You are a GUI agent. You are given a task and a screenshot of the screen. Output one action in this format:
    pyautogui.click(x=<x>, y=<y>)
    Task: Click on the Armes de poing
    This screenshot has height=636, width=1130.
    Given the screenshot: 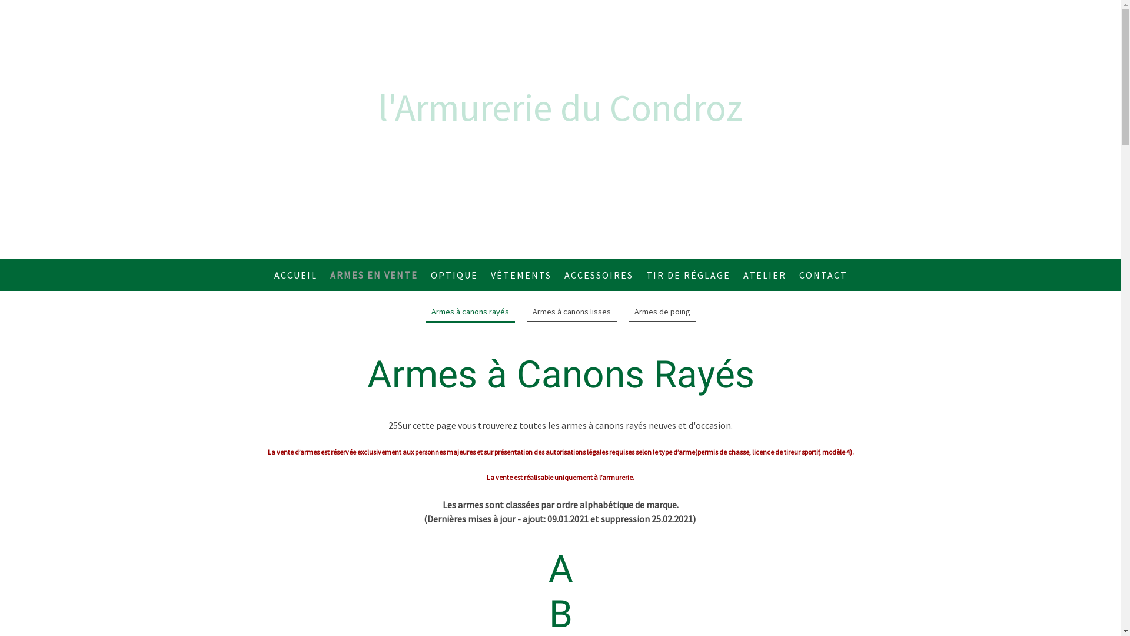 What is the action you would take?
    pyautogui.click(x=663, y=312)
    